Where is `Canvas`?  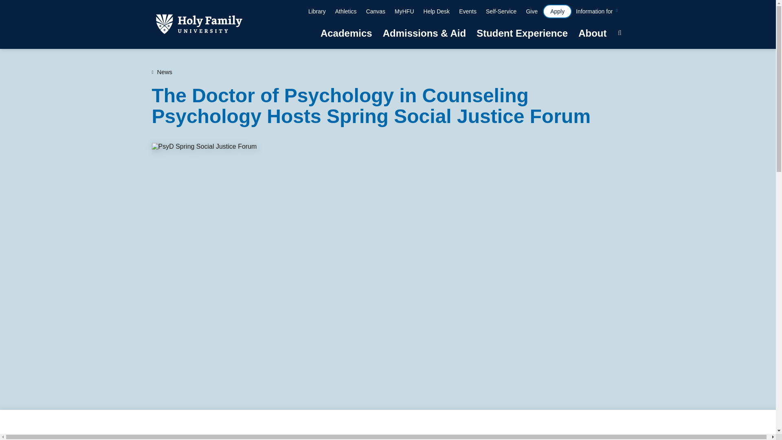
Canvas is located at coordinates (376, 12).